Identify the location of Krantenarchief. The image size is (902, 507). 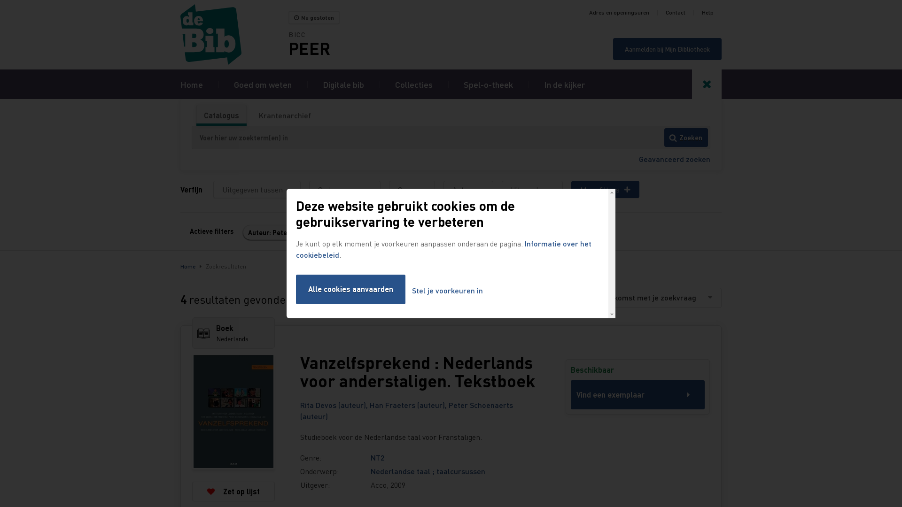
(285, 115).